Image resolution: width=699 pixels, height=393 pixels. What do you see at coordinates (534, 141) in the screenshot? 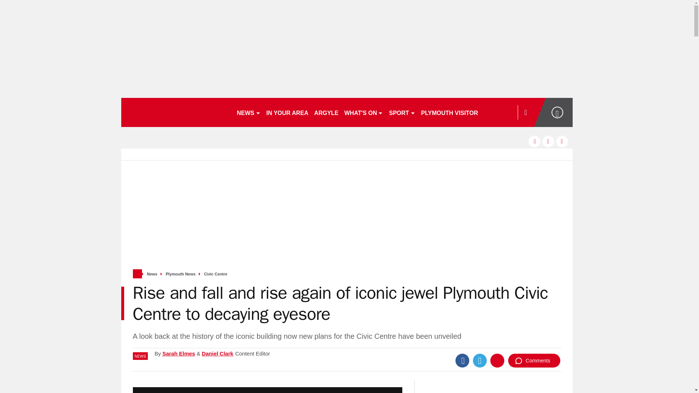
I see `facebook` at bounding box center [534, 141].